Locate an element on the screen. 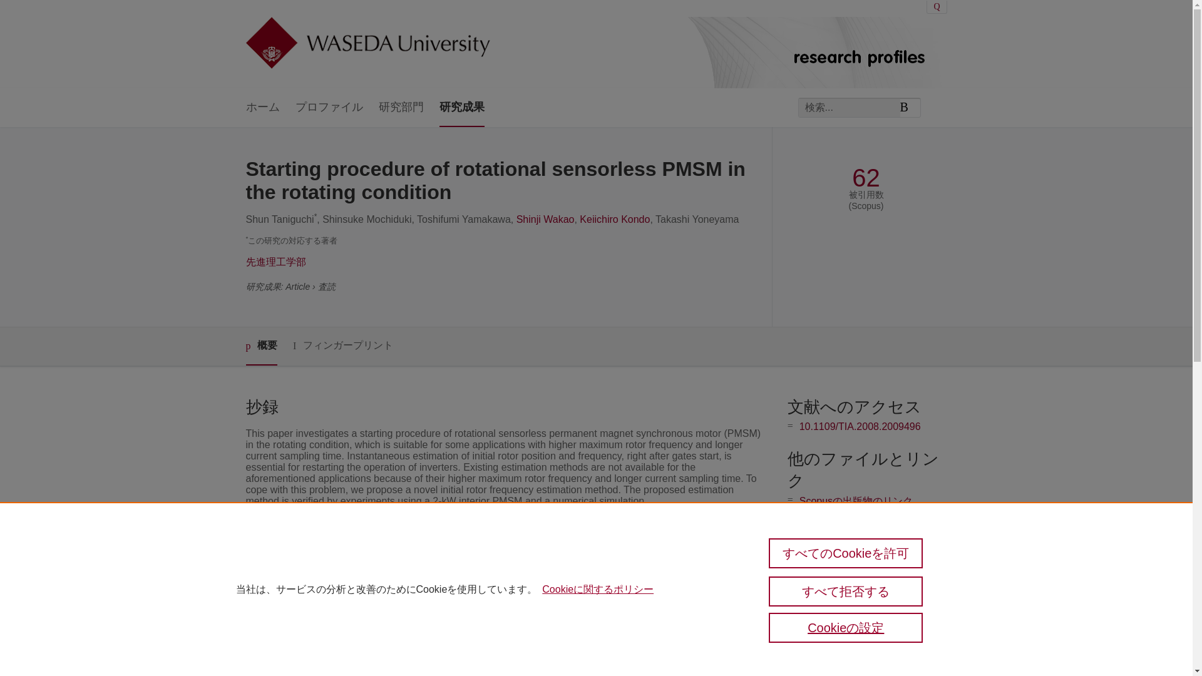 The width and height of the screenshot is (1202, 676). Keiichiro Kondo is located at coordinates (615, 219).